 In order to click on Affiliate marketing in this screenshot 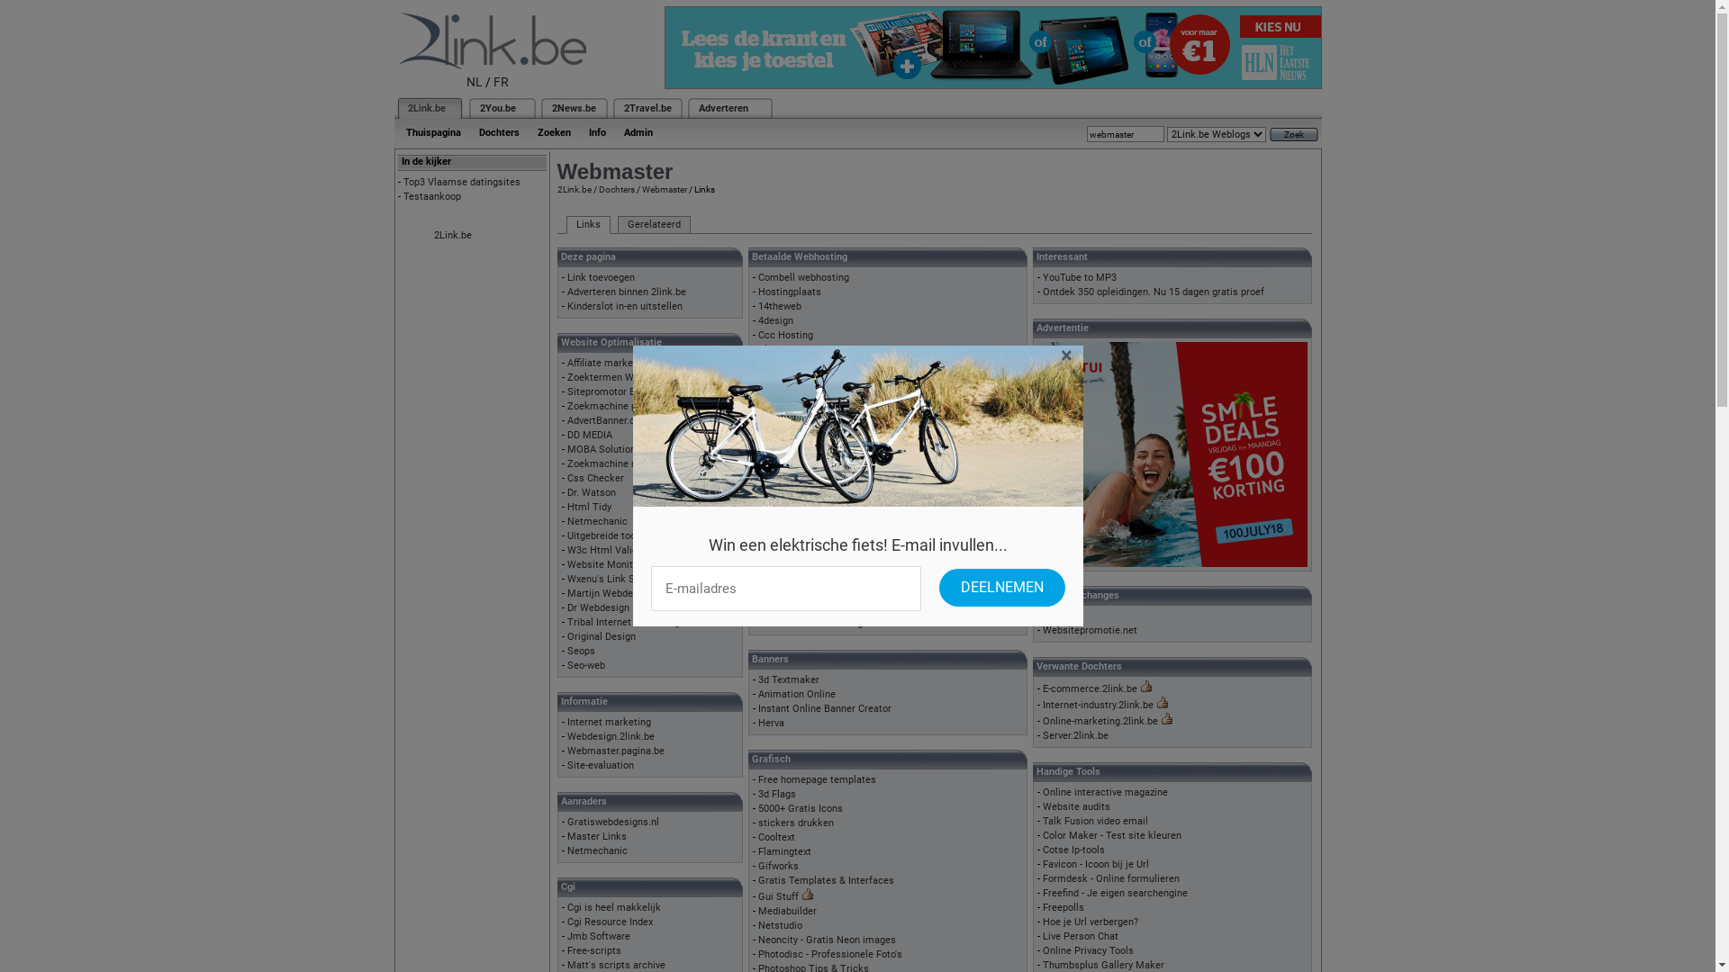, I will do `click(609, 364)`.